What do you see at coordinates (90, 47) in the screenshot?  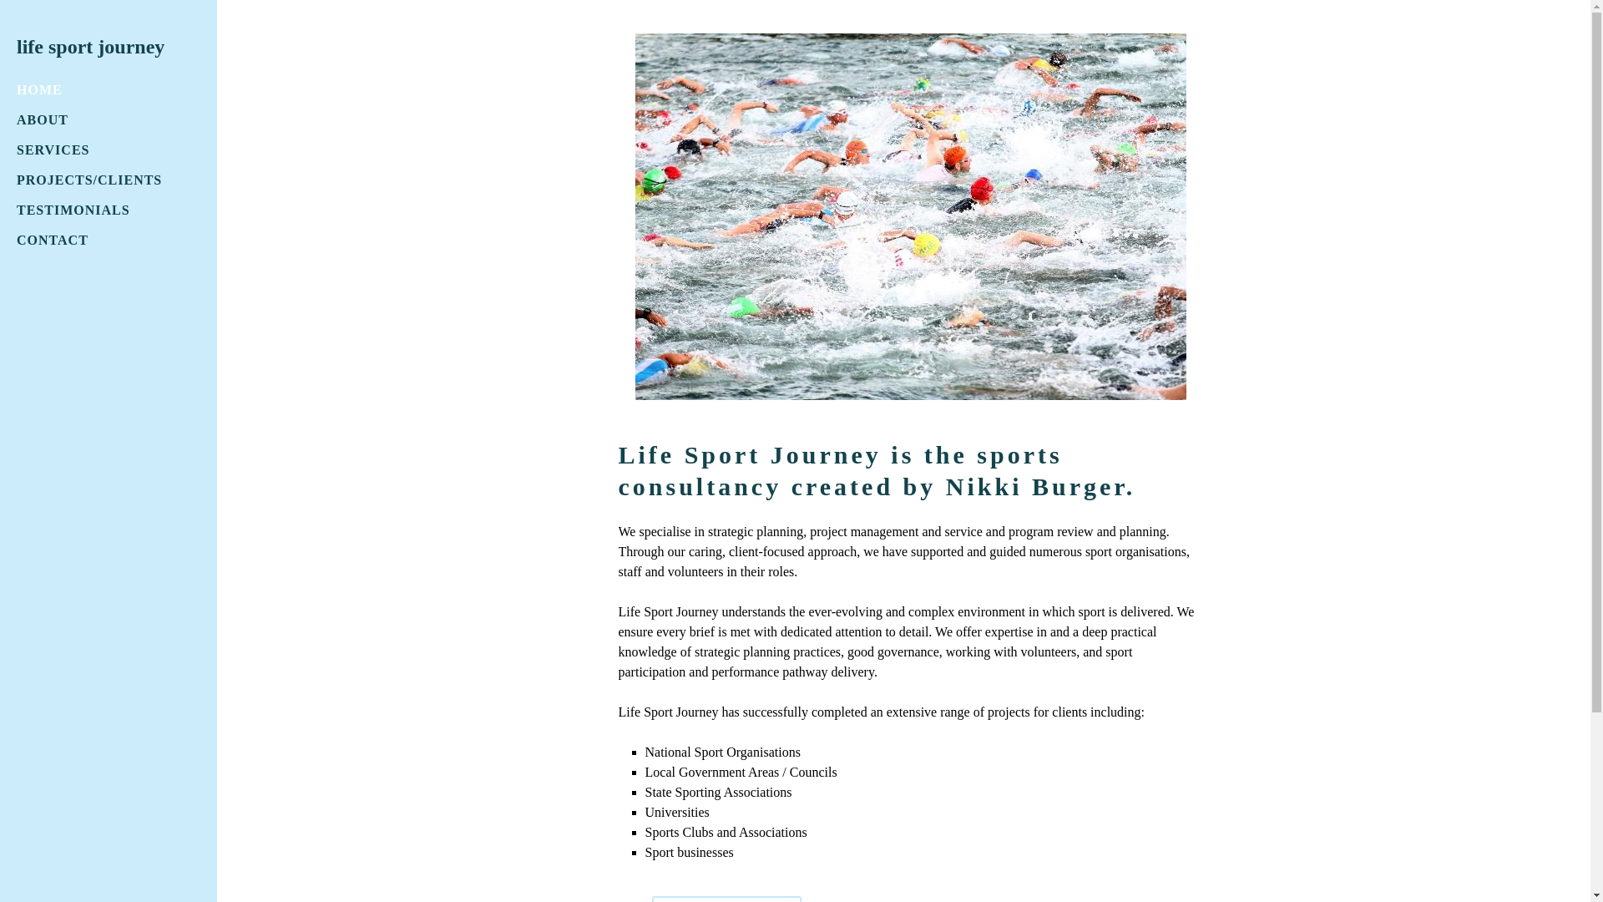 I see `life sport journey` at bounding box center [90, 47].